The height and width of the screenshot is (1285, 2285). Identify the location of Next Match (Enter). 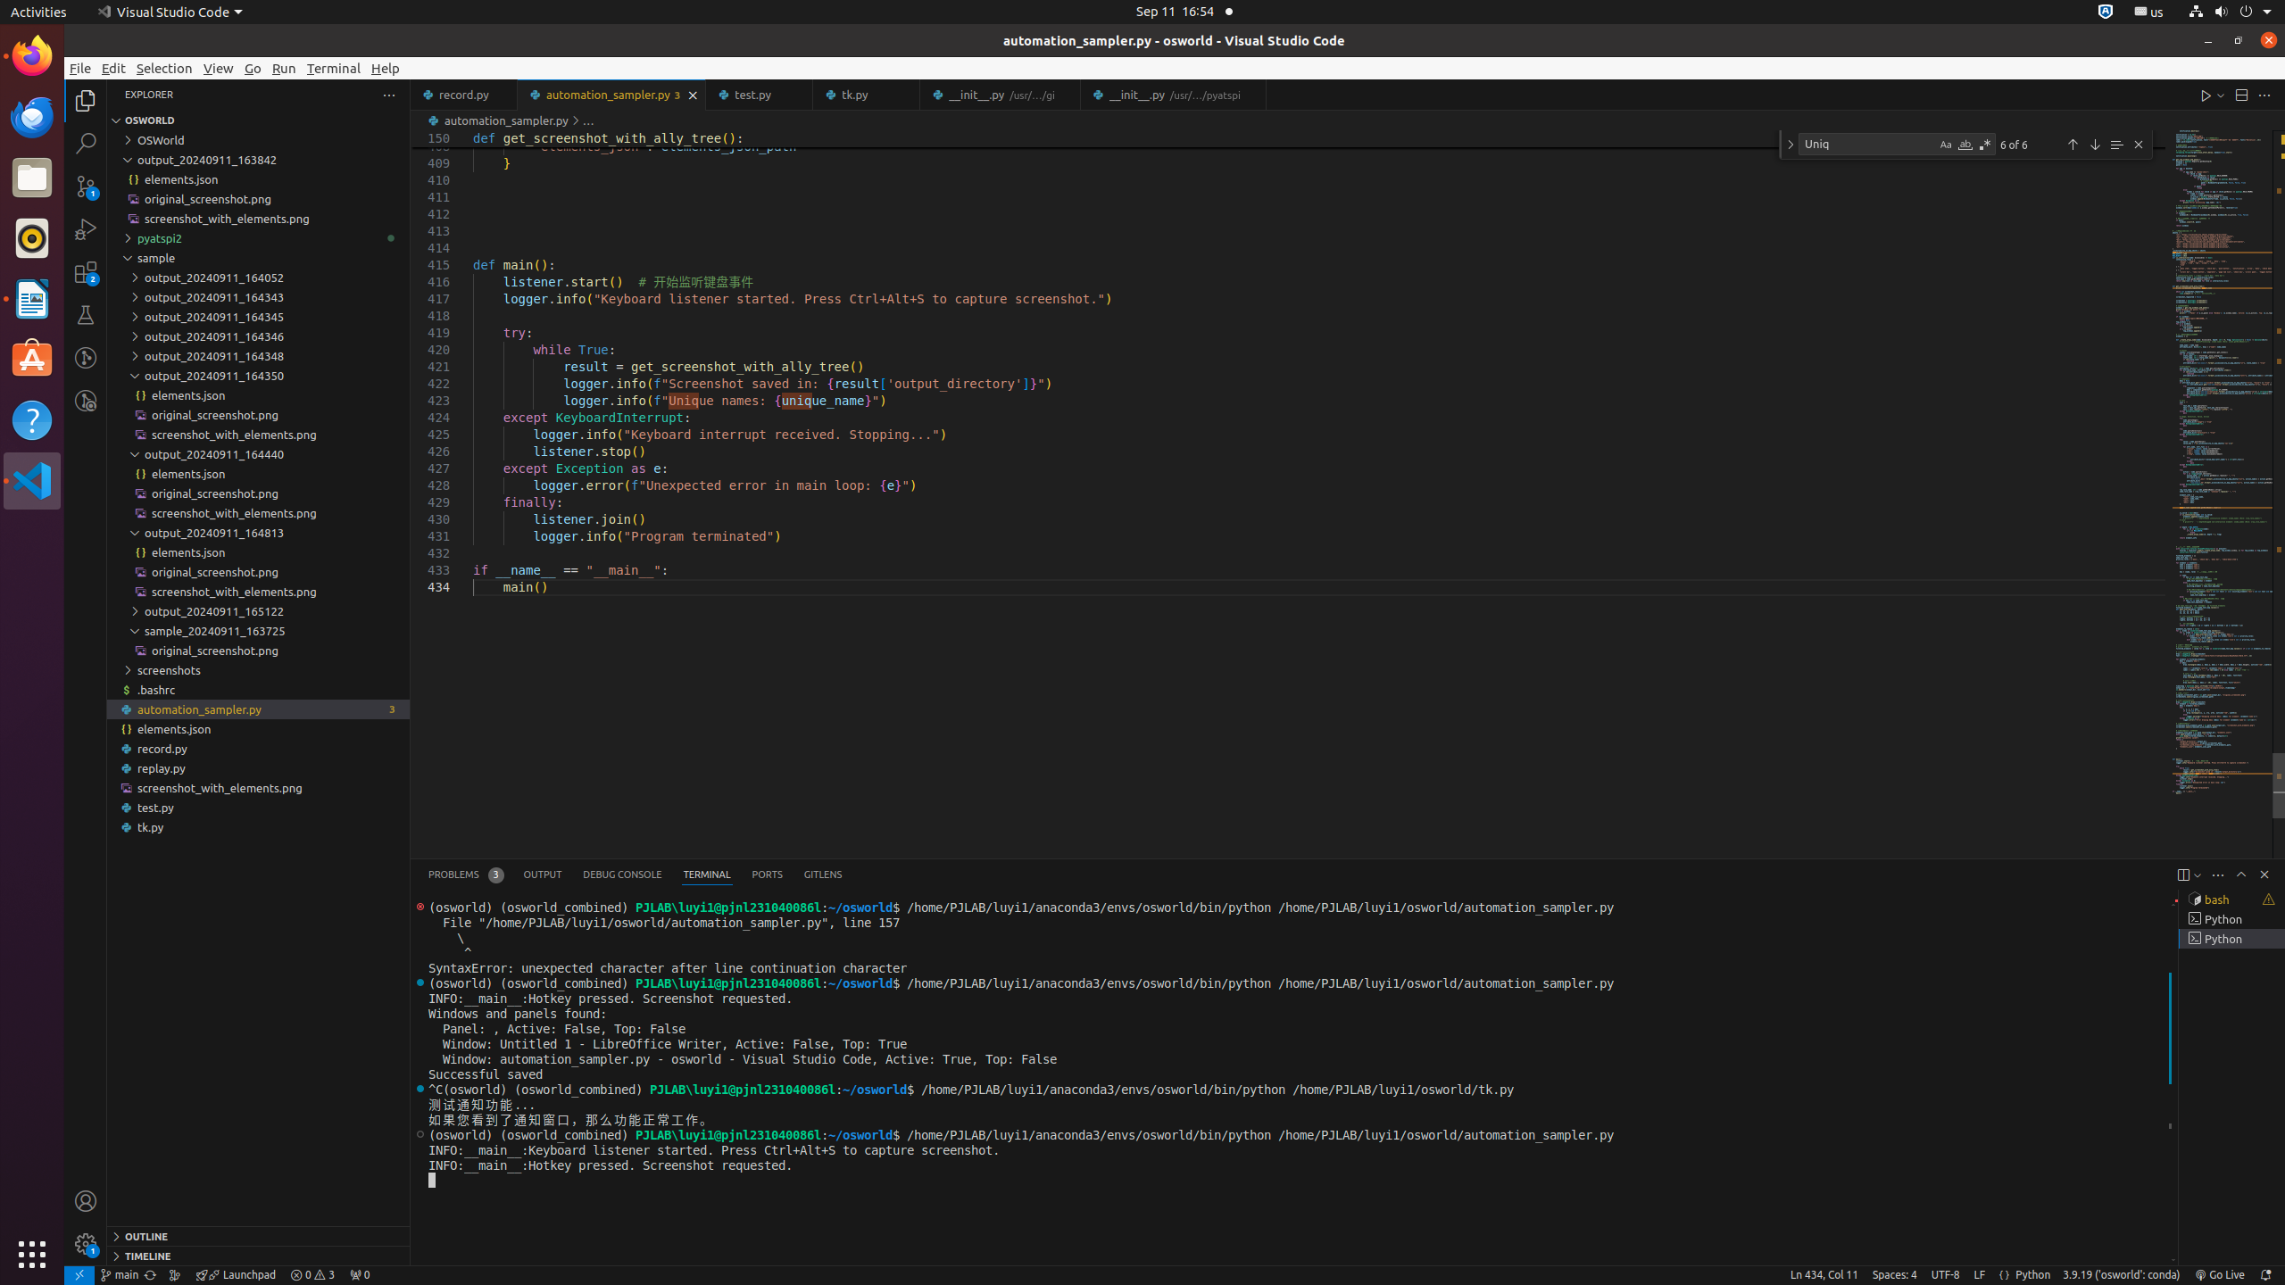
(2095, 145).